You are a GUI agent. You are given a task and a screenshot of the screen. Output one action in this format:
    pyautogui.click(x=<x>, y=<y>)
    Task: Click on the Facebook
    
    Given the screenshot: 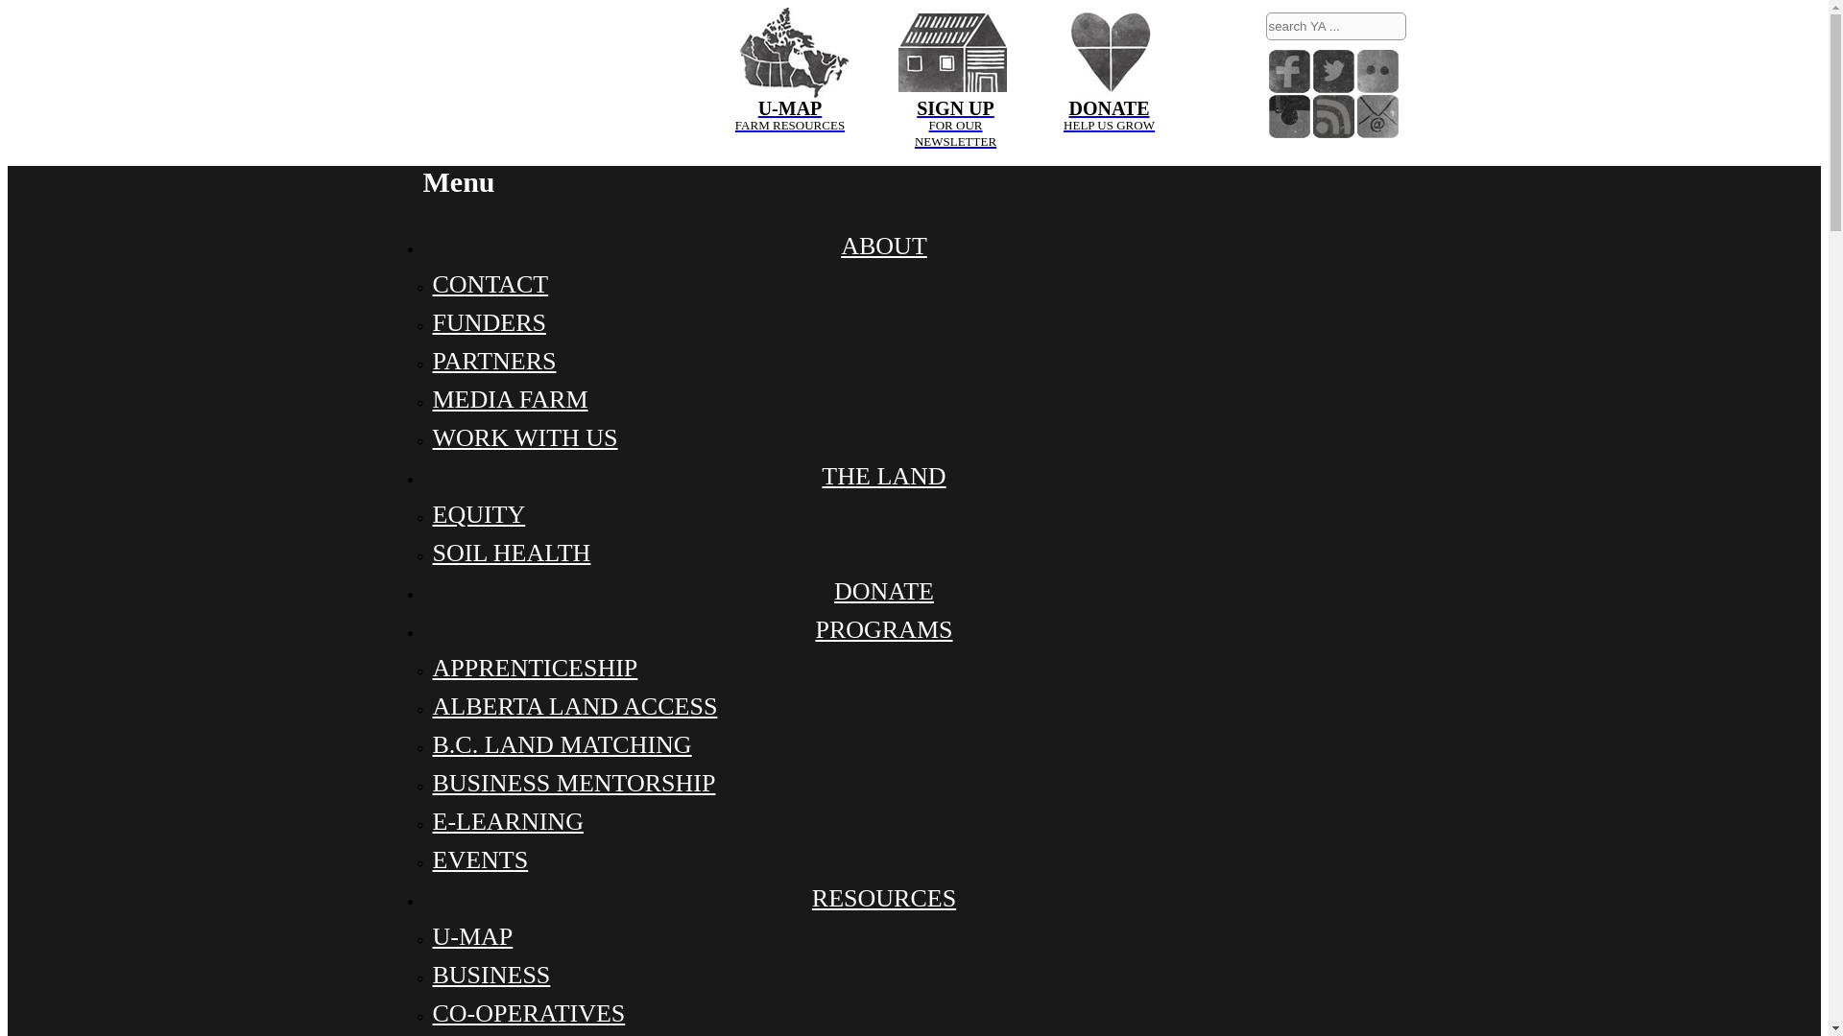 What is the action you would take?
    pyautogui.click(x=1290, y=71)
    